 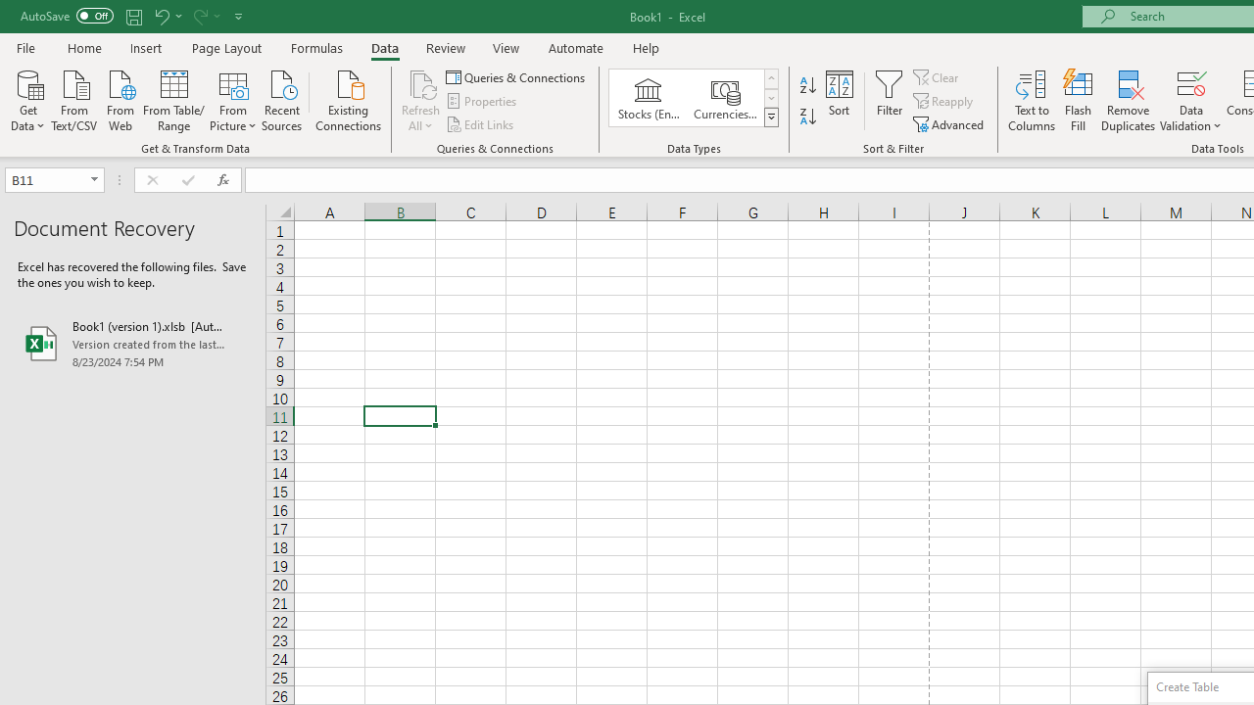 I want to click on Currencies (English), so click(x=725, y=98).